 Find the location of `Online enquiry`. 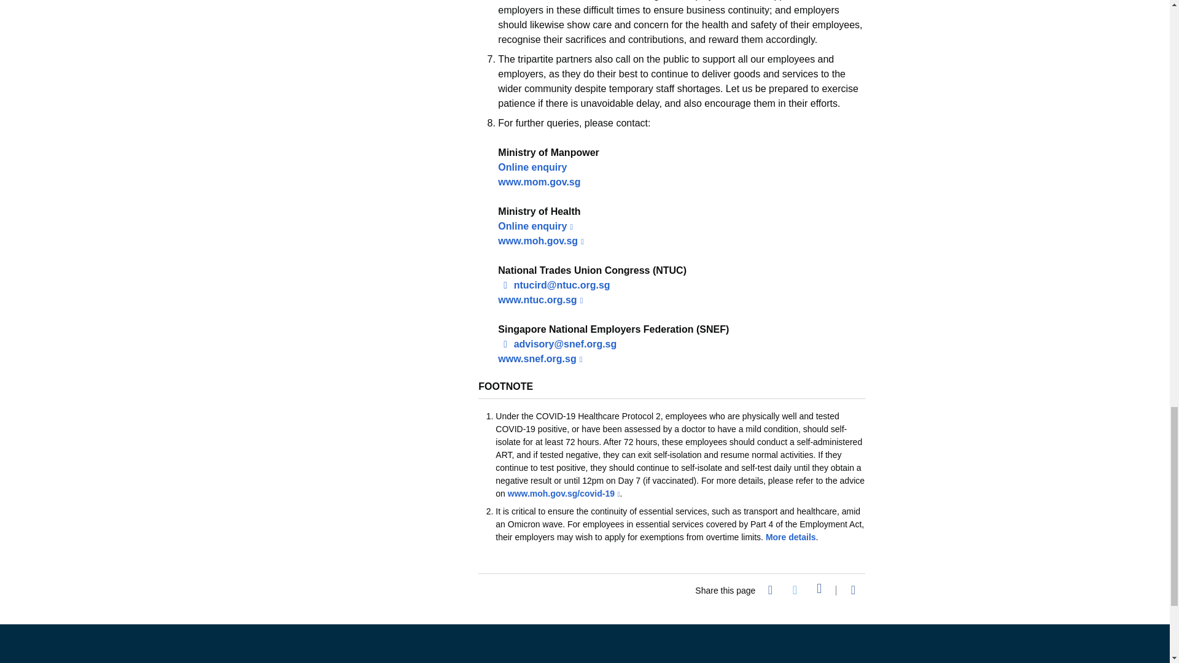

Online enquiry is located at coordinates (532, 167).